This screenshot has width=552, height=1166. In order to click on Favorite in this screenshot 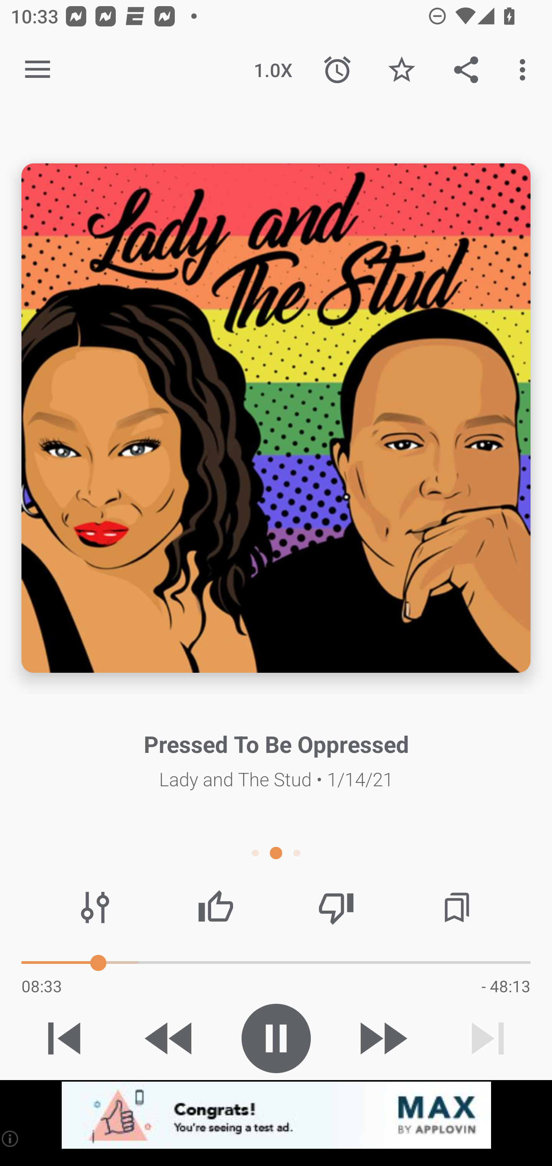, I will do `click(401, 70)`.